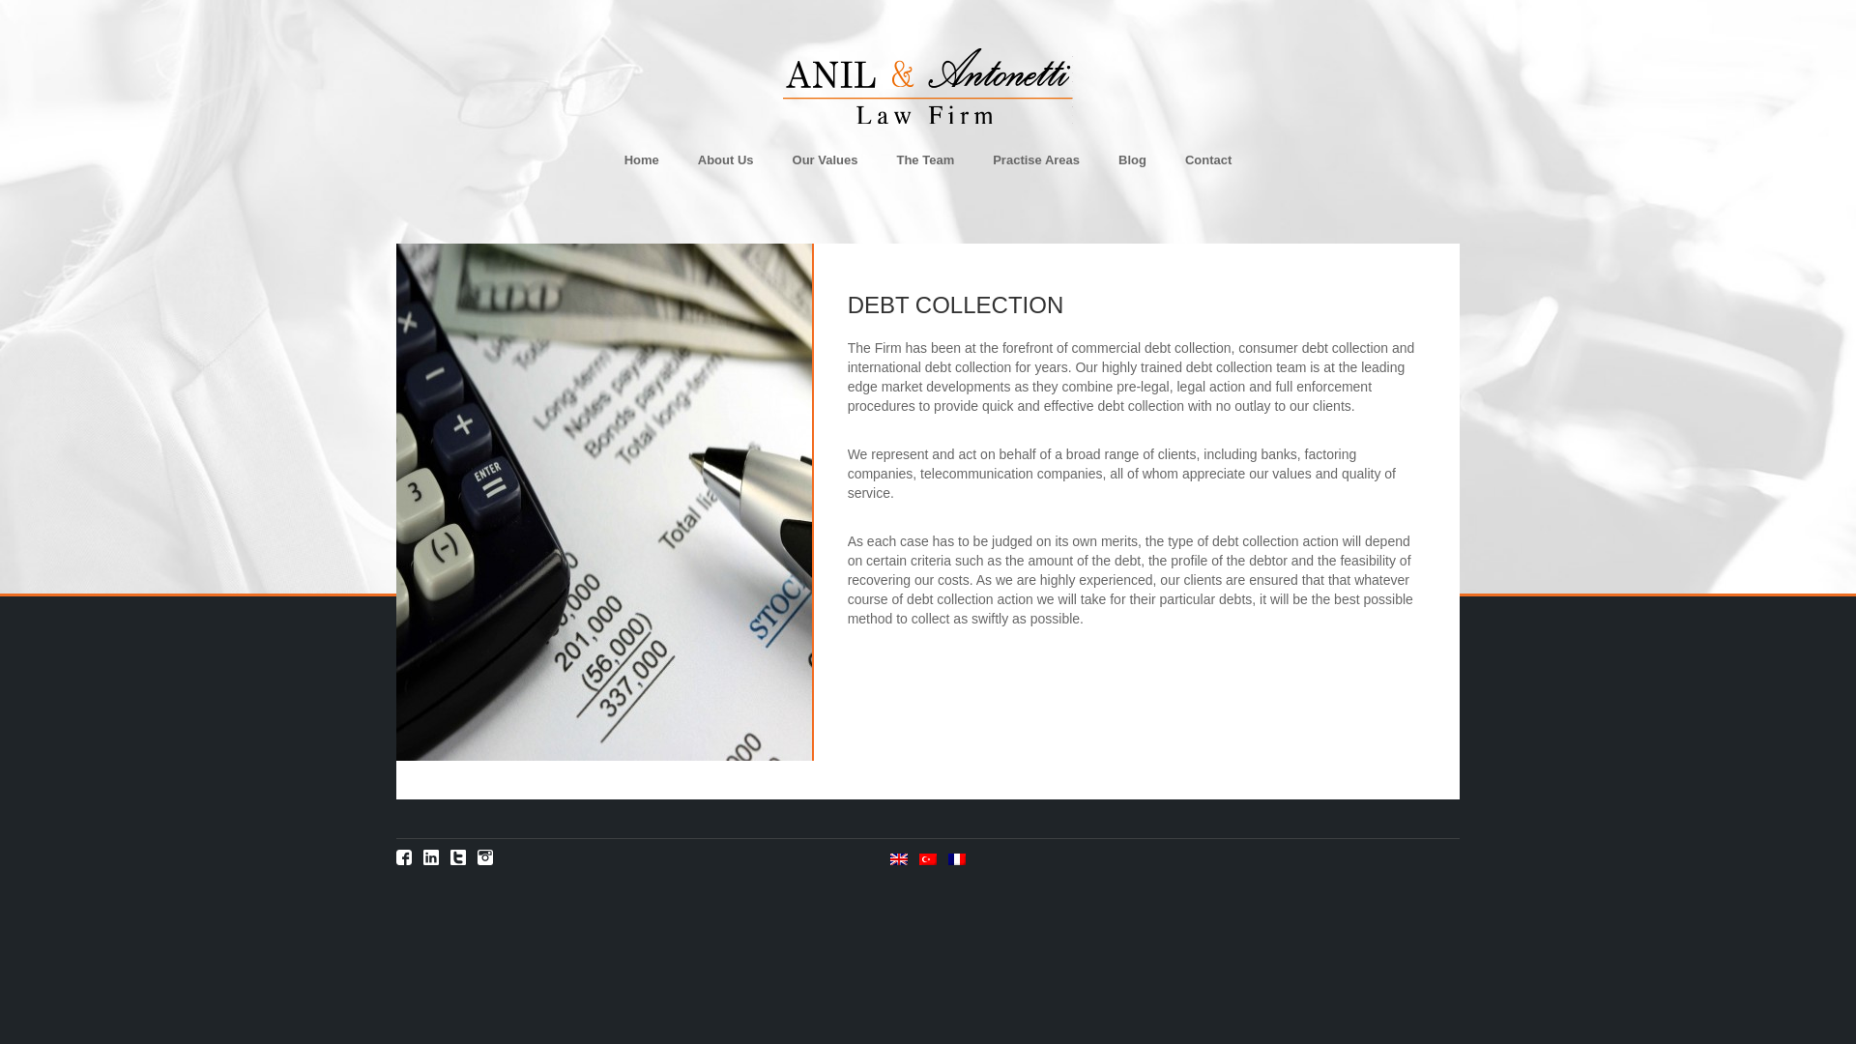 This screenshot has width=1856, height=1044. What do you see at coordinates (725, 169) in the screenshot?
I see `About Us` at bounding box center [725, 169].